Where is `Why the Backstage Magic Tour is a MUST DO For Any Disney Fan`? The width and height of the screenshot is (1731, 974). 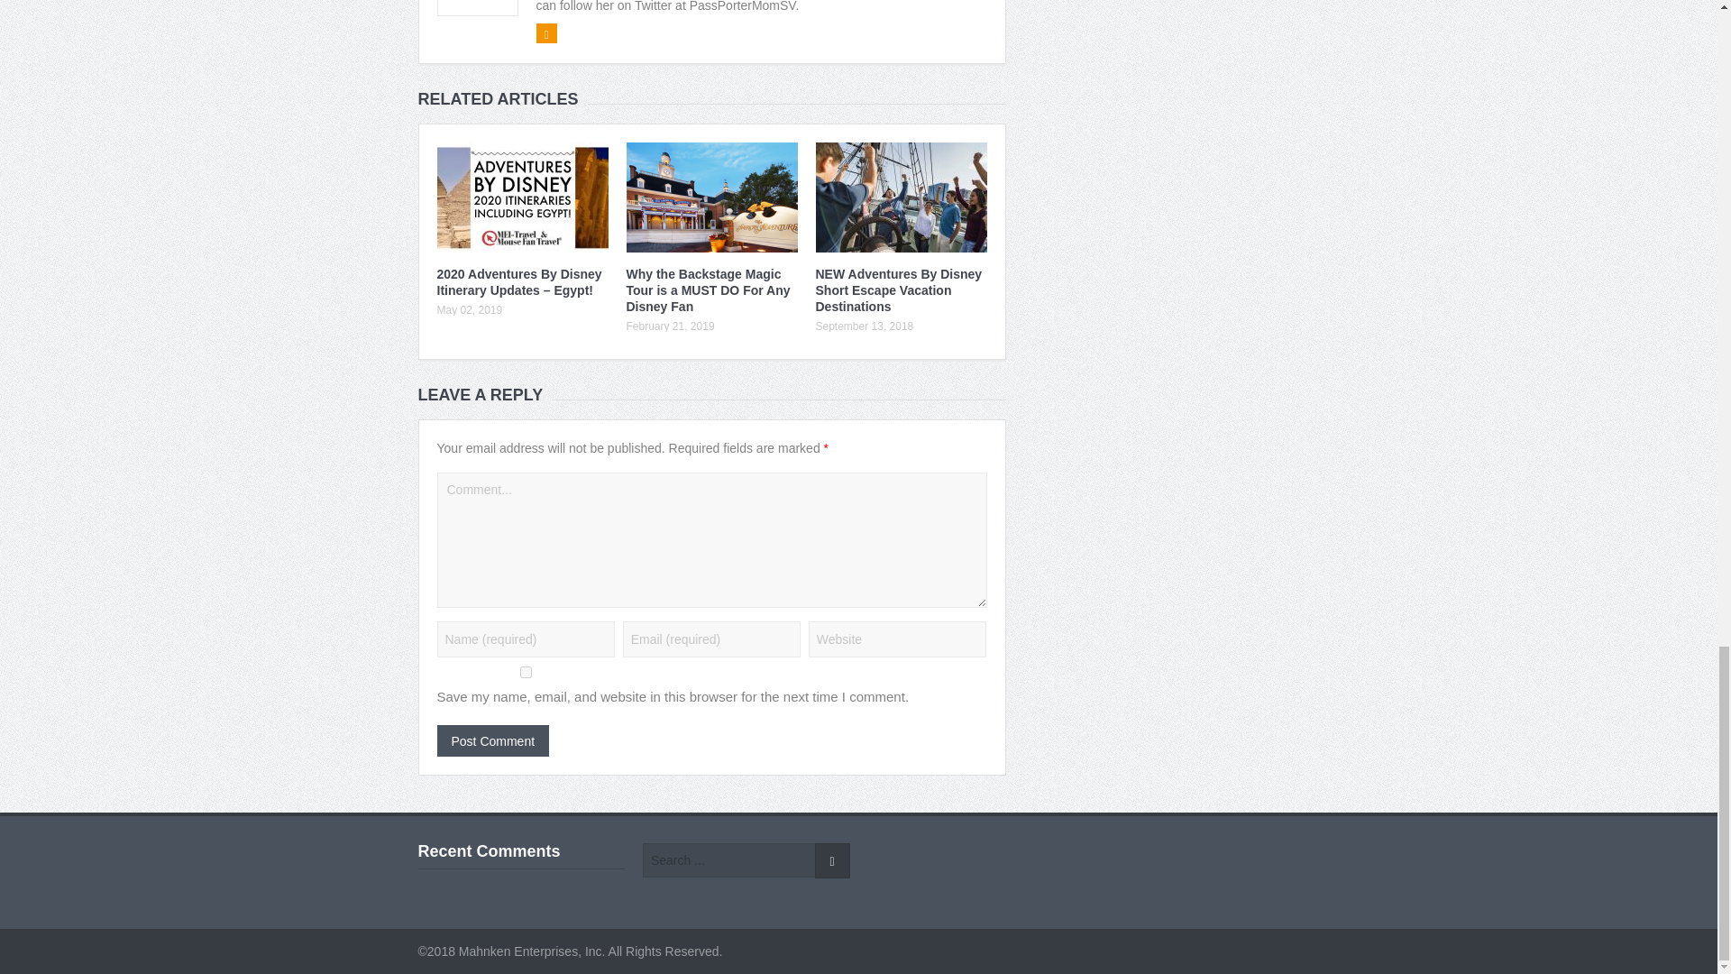 Why the Backstage Magic Tour is a MUST DO For Any Disney Fan is located at coordinates (707, 289).